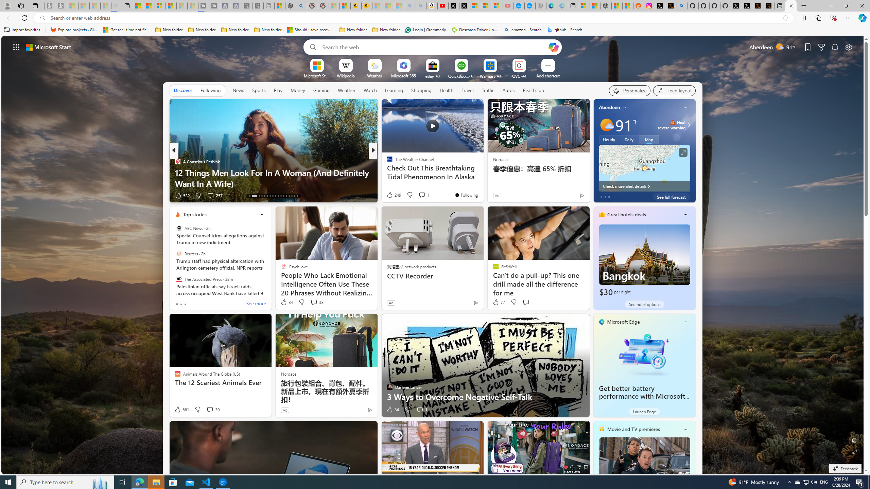 This screenshot has height=489, width=870. Describe the element at coordinates (16, 47) in the screenshot. I see `Class: control` at that location.